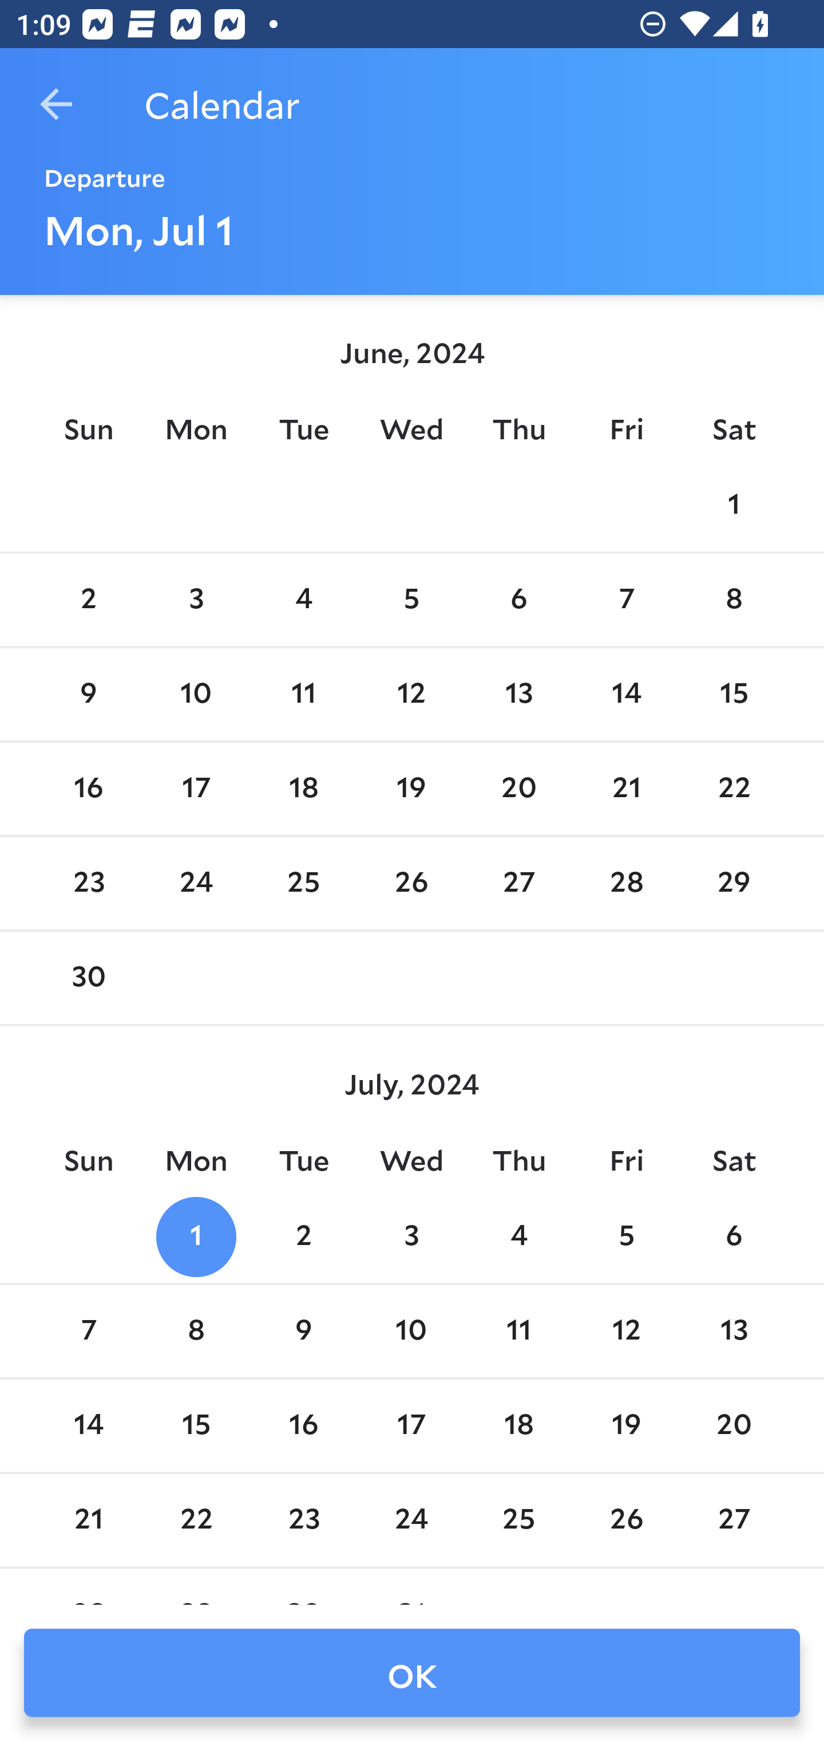 The width and height of the screenshot is (824, 1741). Describe the element at coordinates (303, 1332) in the screenshot. I see `9` at that location.